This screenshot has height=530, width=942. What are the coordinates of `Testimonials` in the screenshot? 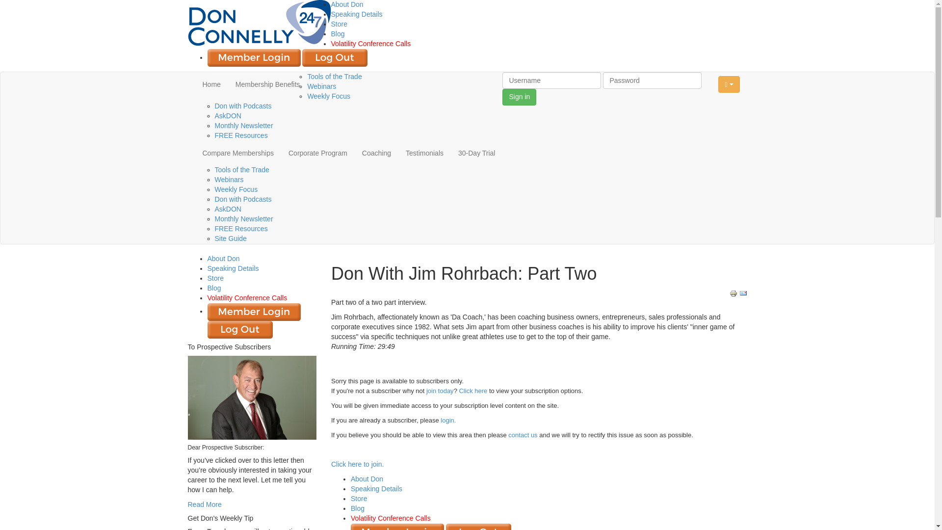 It's located at (425, 153).